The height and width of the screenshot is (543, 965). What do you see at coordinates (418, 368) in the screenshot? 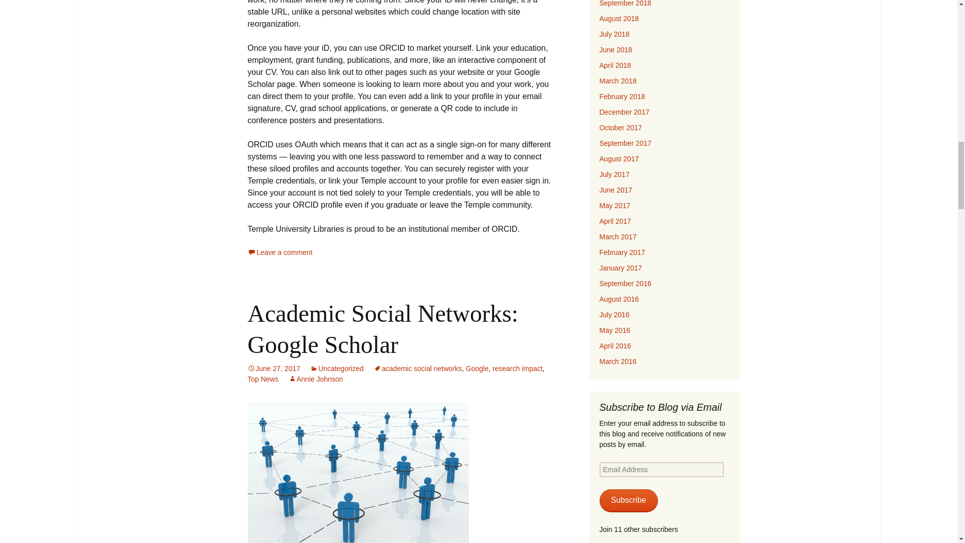
I see `academic social networks` at bounding box center [418, 368].